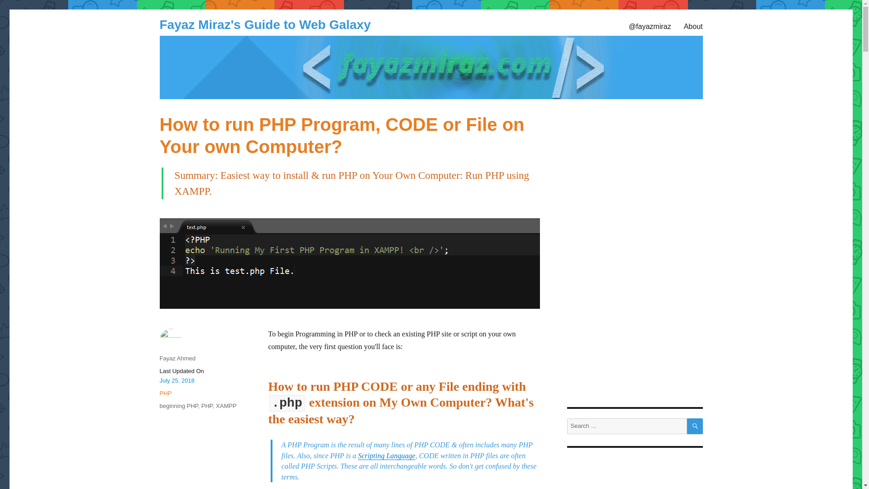 This screenshot has width=869, height=489. Describe the element at coordinates (177, 380) in the screenshot. I see `July 25, 2018` at that location.